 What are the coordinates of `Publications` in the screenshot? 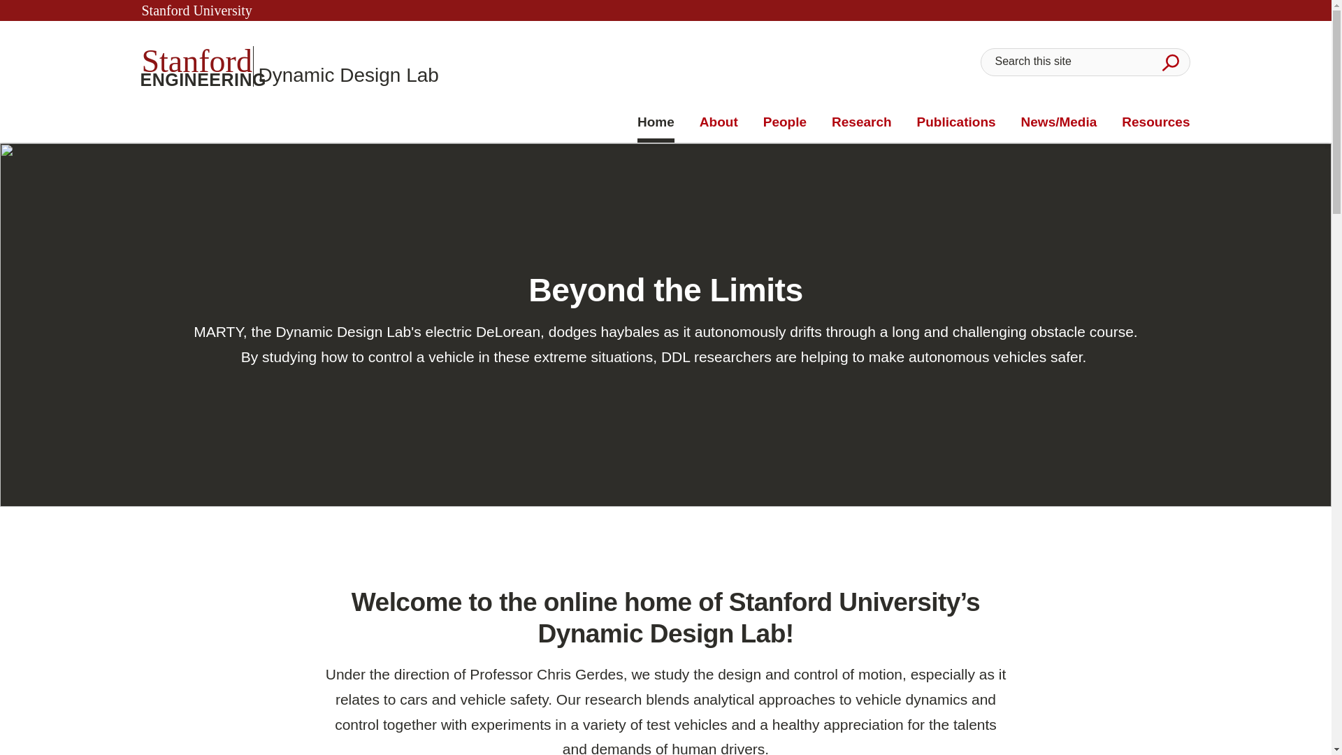 It's located at (289, 66).